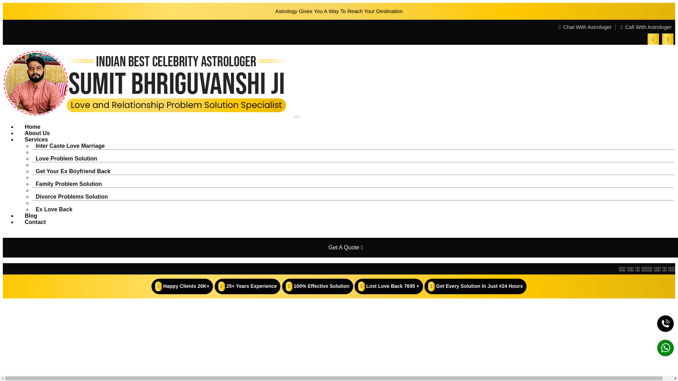 This screenshot has height=381, width=678. Describe the element at coordinates (70, 146) in the screenshot. I see `Inter Caste Love Marriage` at that location.